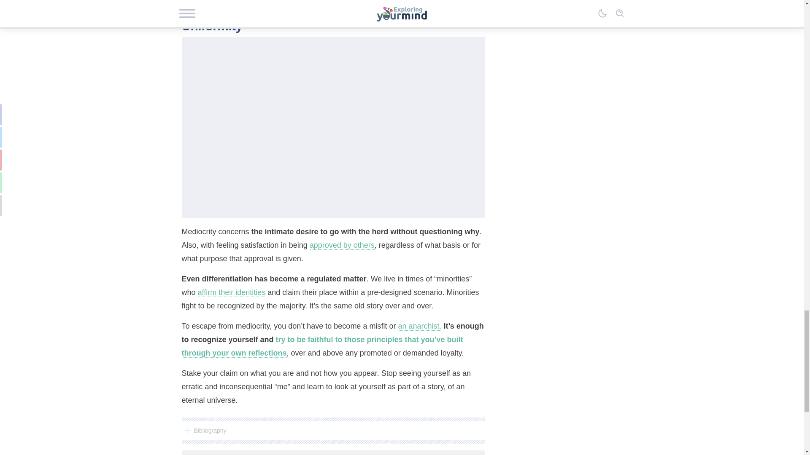  Describe the element at coordinates (333, 430) in the screenshot. I see `Bibliography` at that location.